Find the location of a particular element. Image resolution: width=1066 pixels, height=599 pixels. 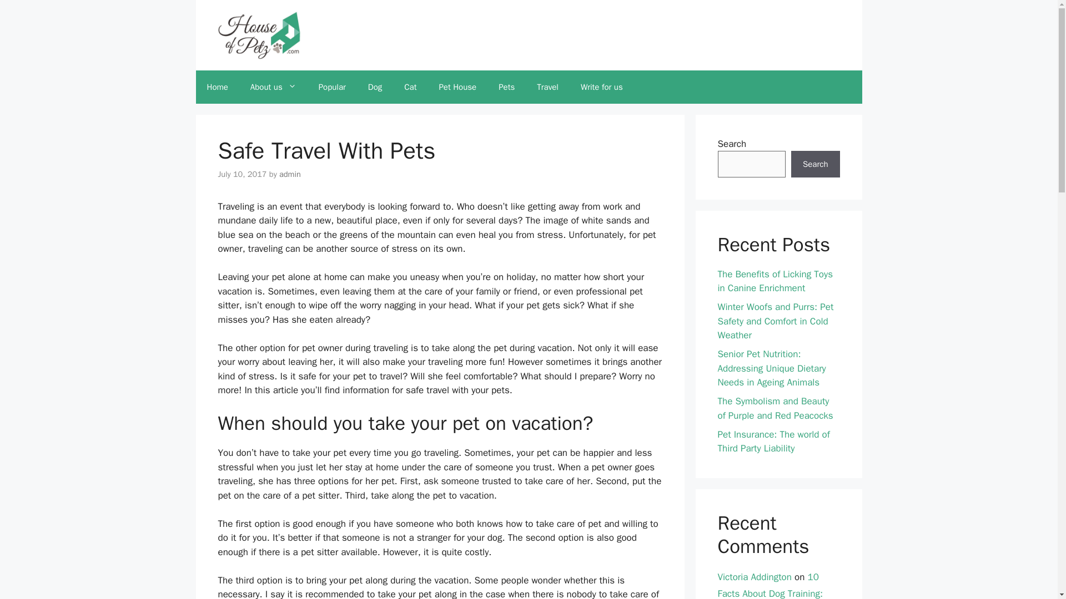

Search is located at coordinates (815, 164).